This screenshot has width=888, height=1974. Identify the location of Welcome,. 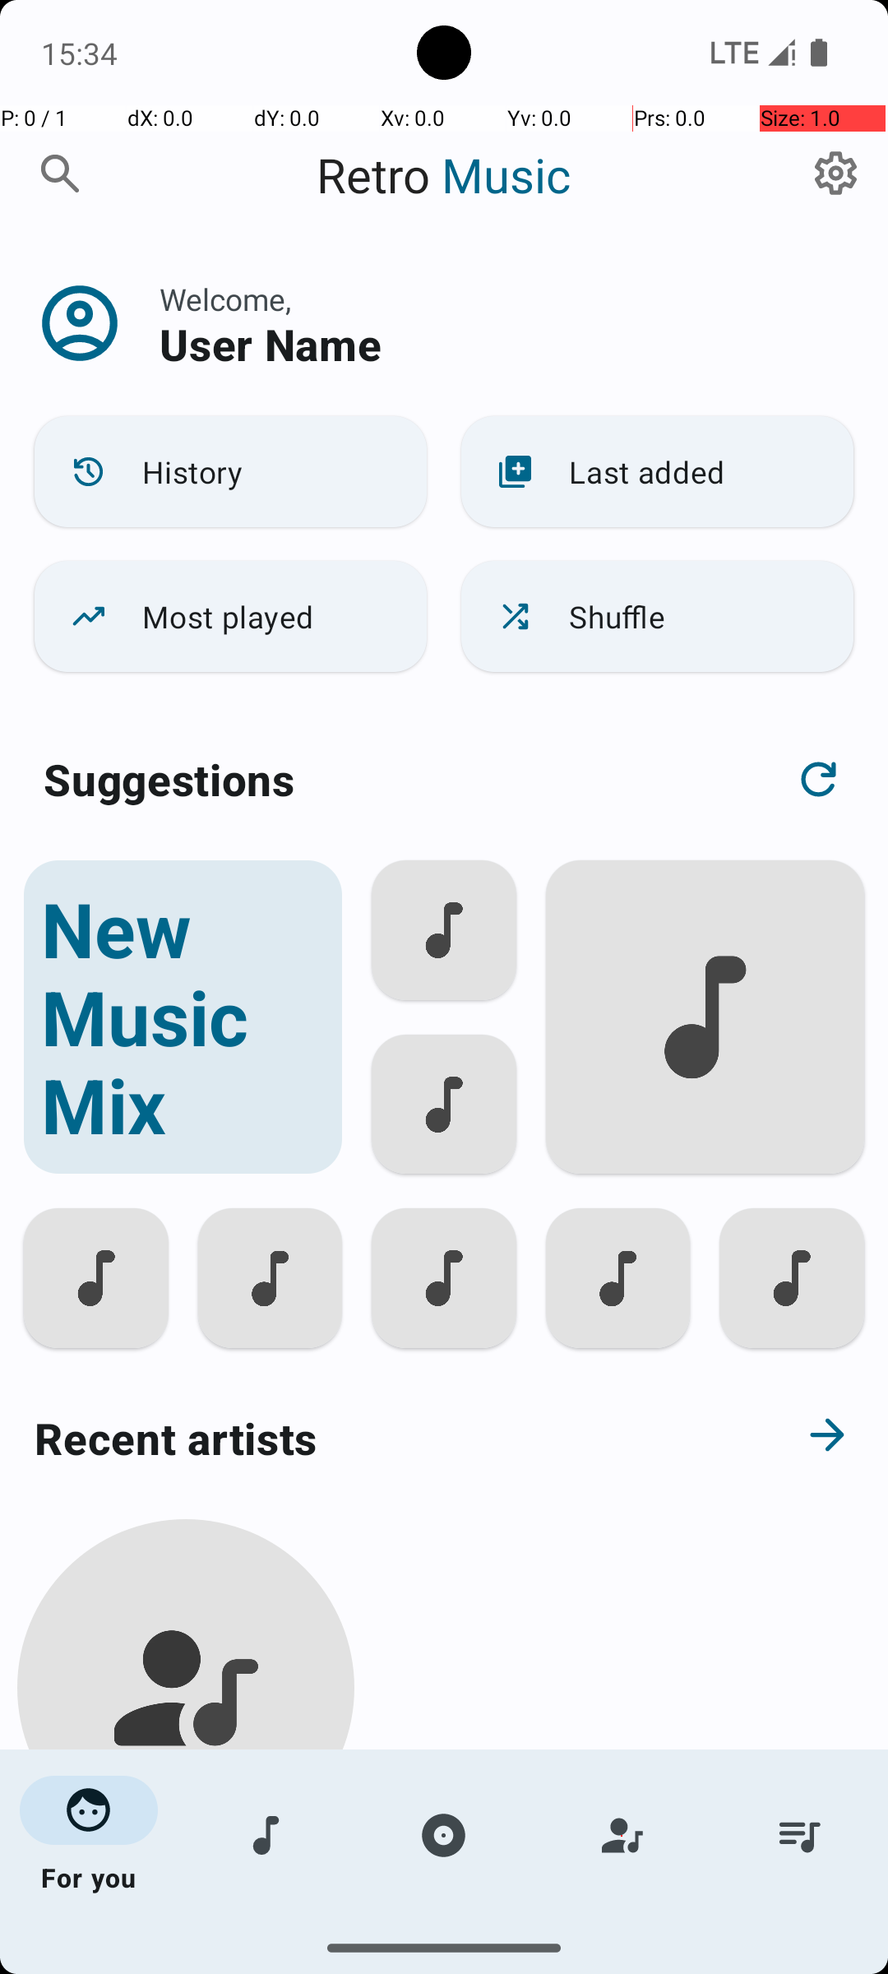
(225, 299).